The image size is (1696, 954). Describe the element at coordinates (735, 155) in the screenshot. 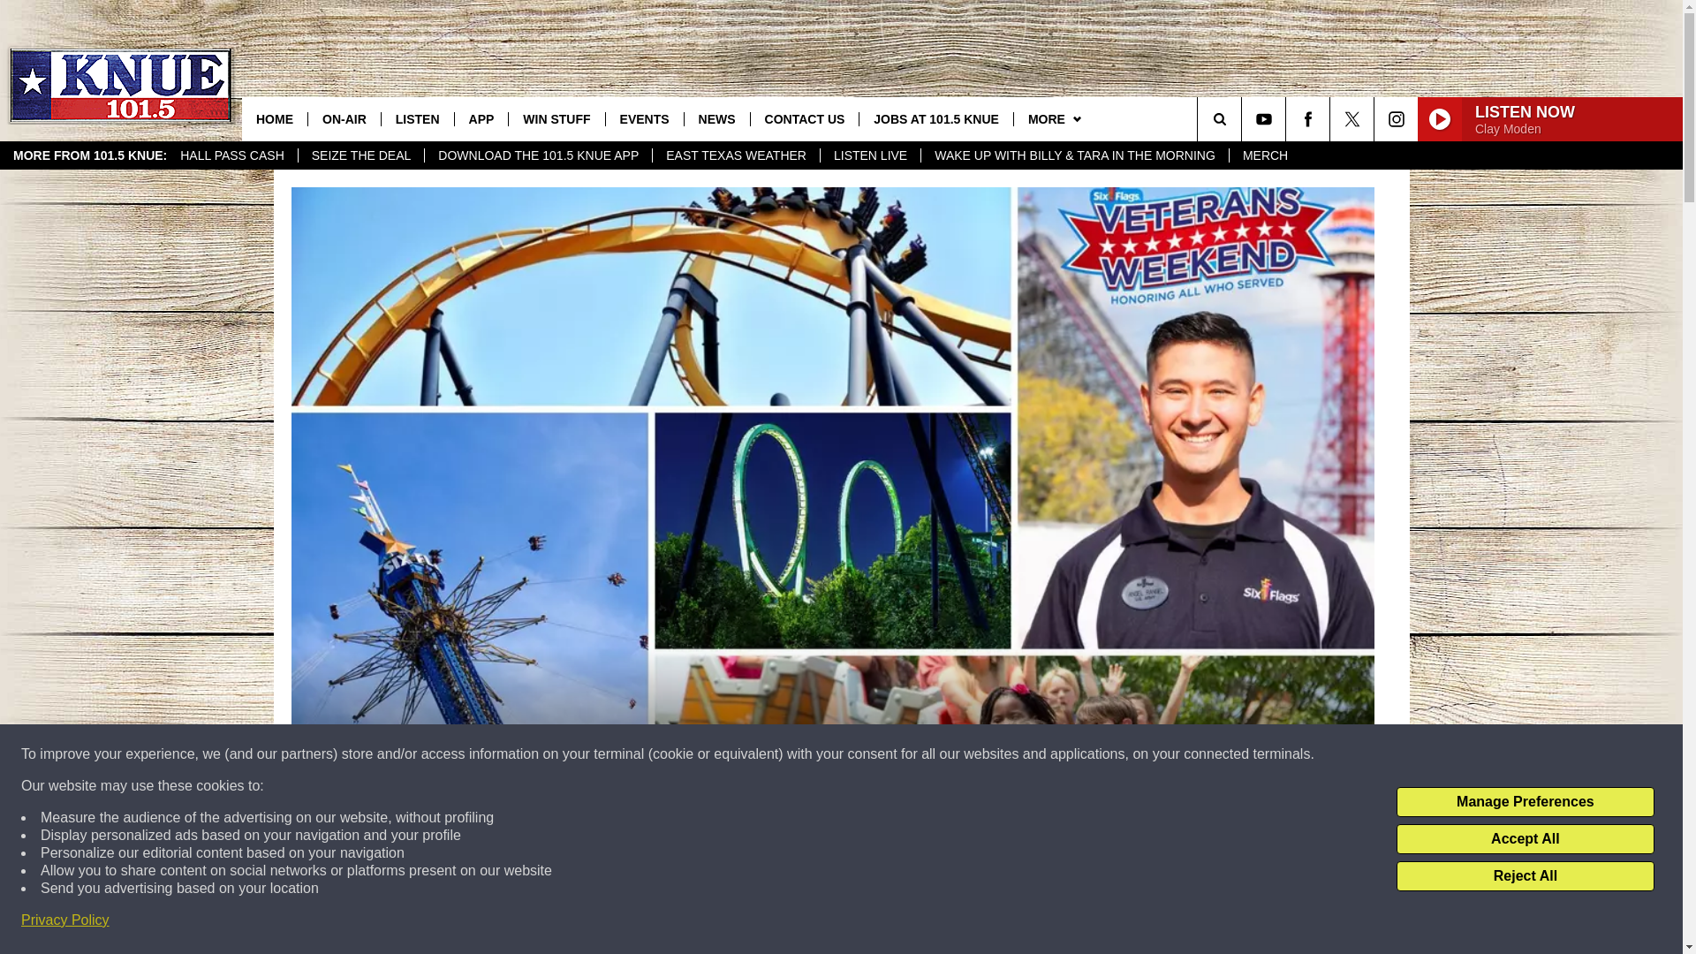

I see `EAST TEXAS WEATHER` at that location.